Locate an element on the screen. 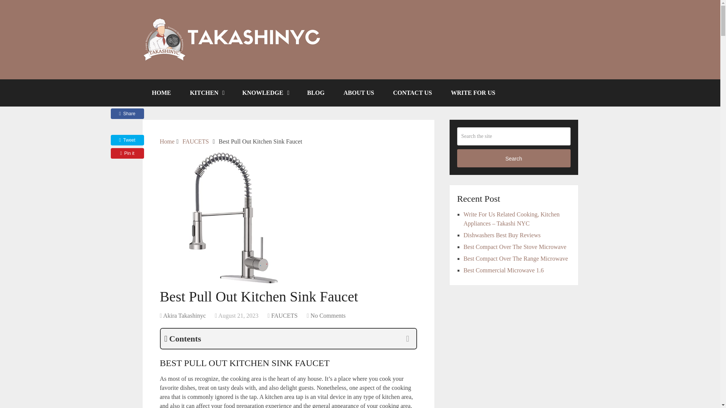 The width and height of the screenshot is (726, 408). ABOUT US is located at coordinates (358, 93).